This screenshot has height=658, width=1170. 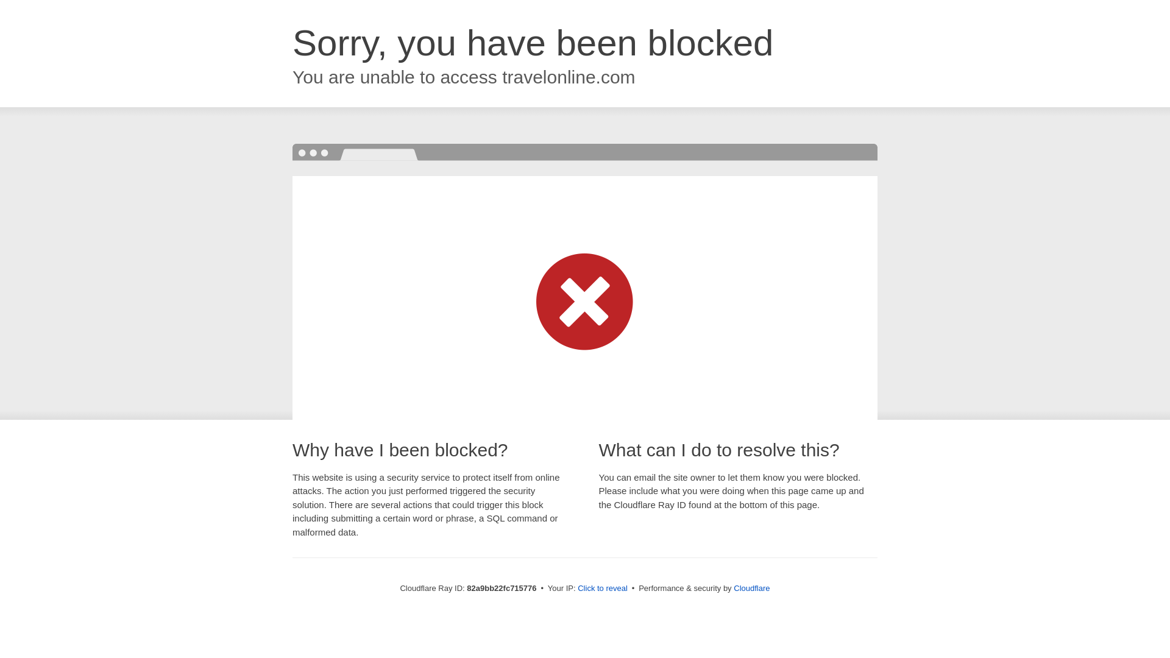 What do you see at coordinates (603, 589) in the screenshot?
I see `Click to reveal` at bounding box center [603, 589].